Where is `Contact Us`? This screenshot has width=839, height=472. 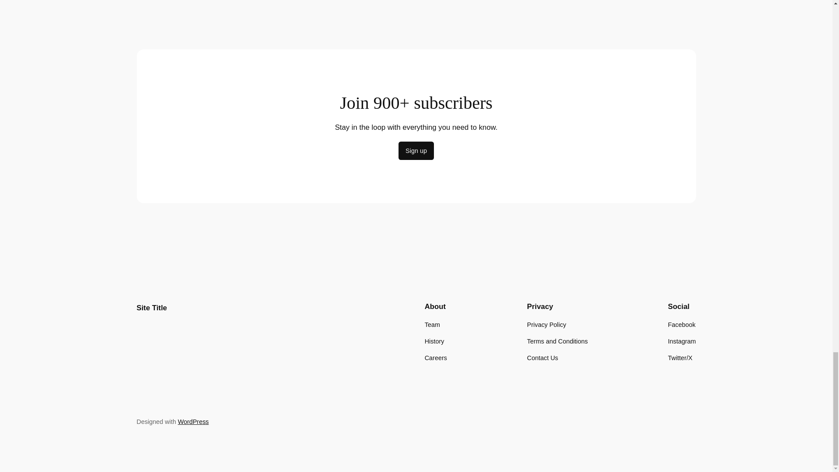
Contact Us is located at coordinates (542, 357).